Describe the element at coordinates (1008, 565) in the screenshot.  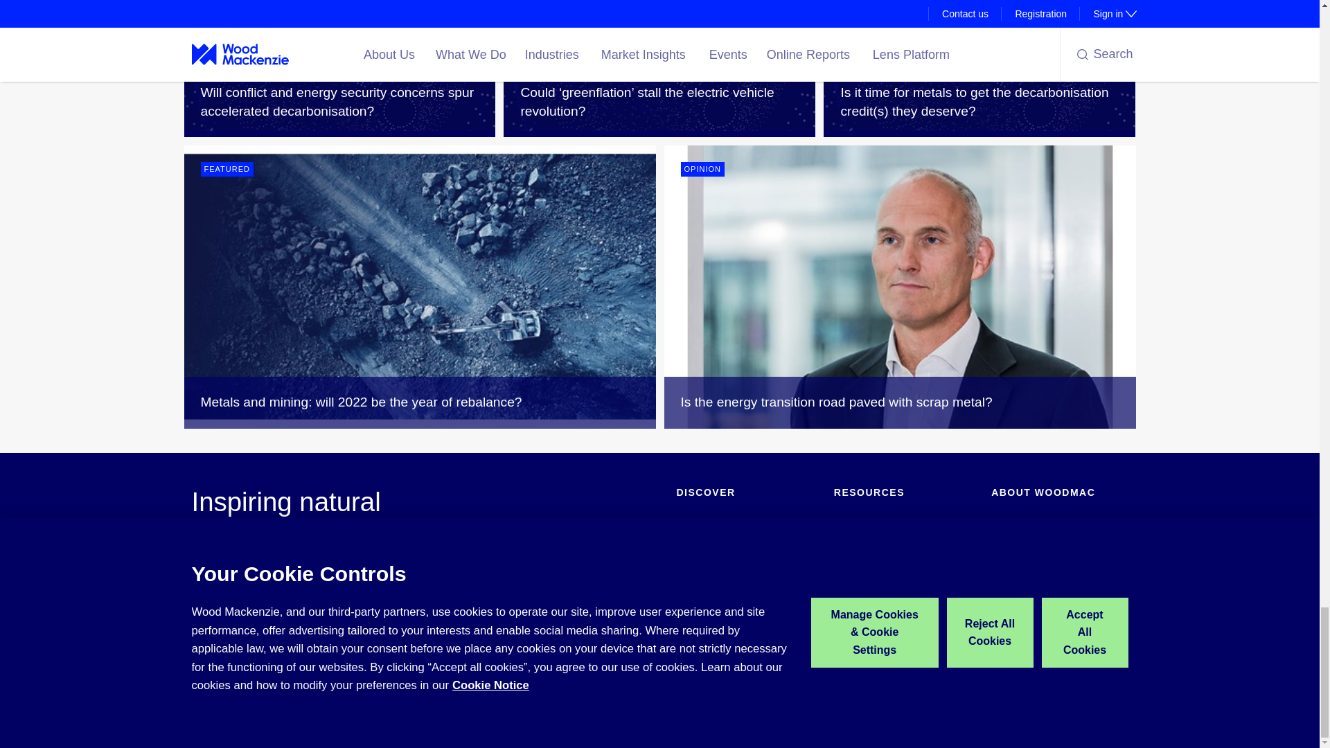
I see `Careers` at that location.